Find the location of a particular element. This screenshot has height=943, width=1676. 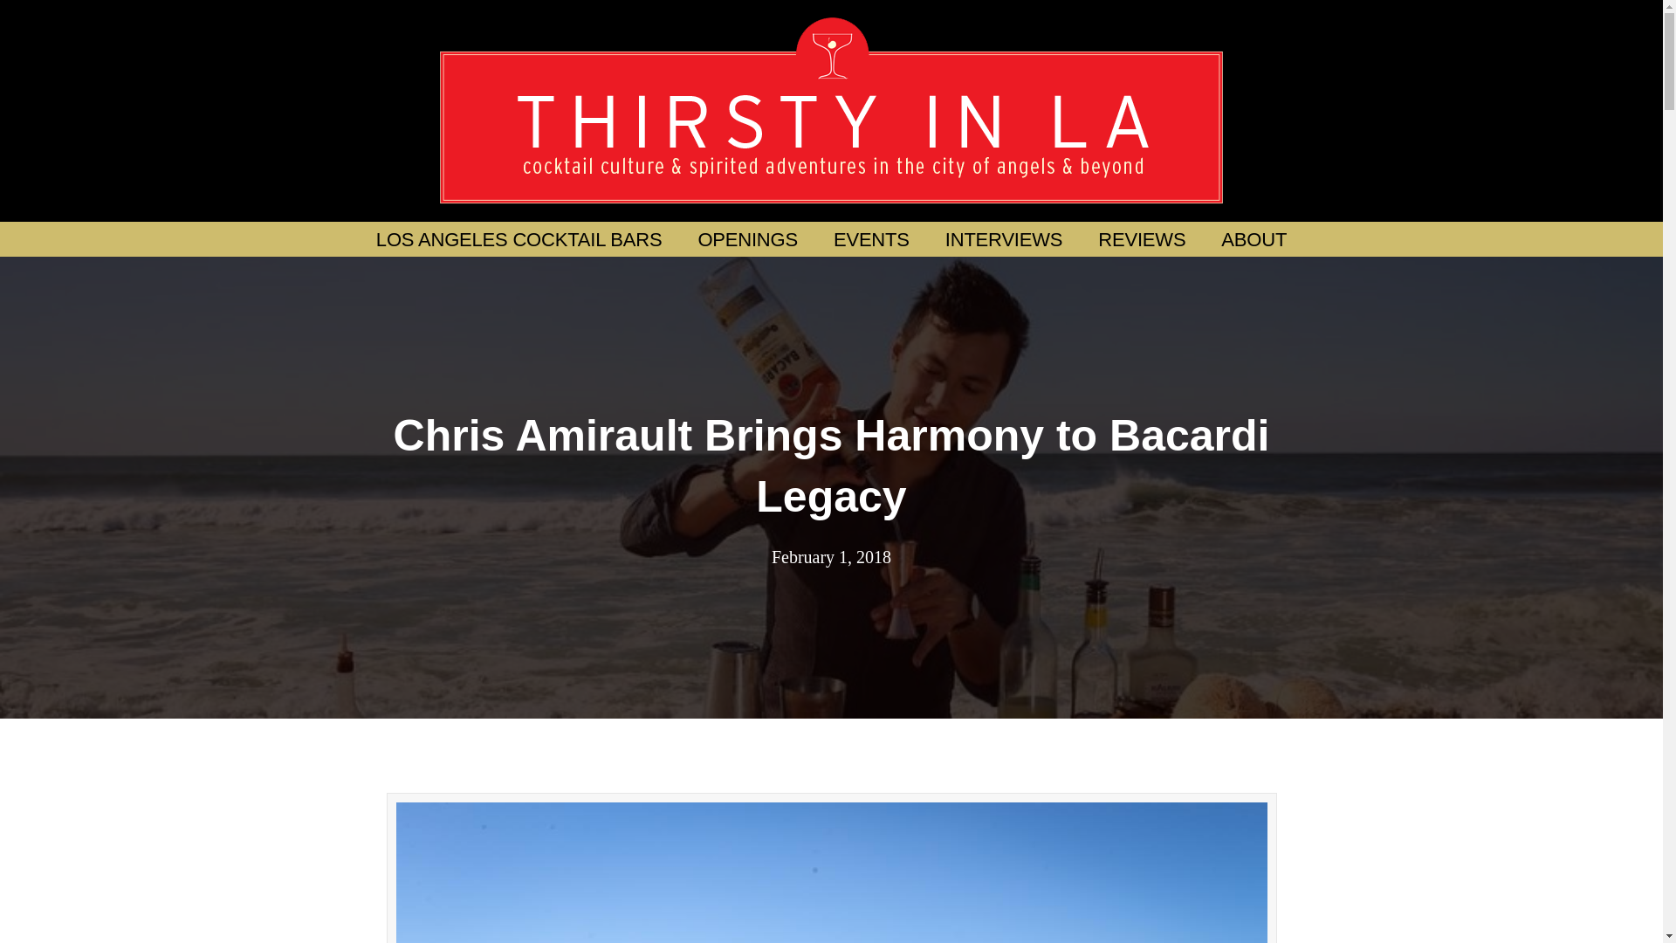

INTERVIEWS is located at coordinates (1004, 239).